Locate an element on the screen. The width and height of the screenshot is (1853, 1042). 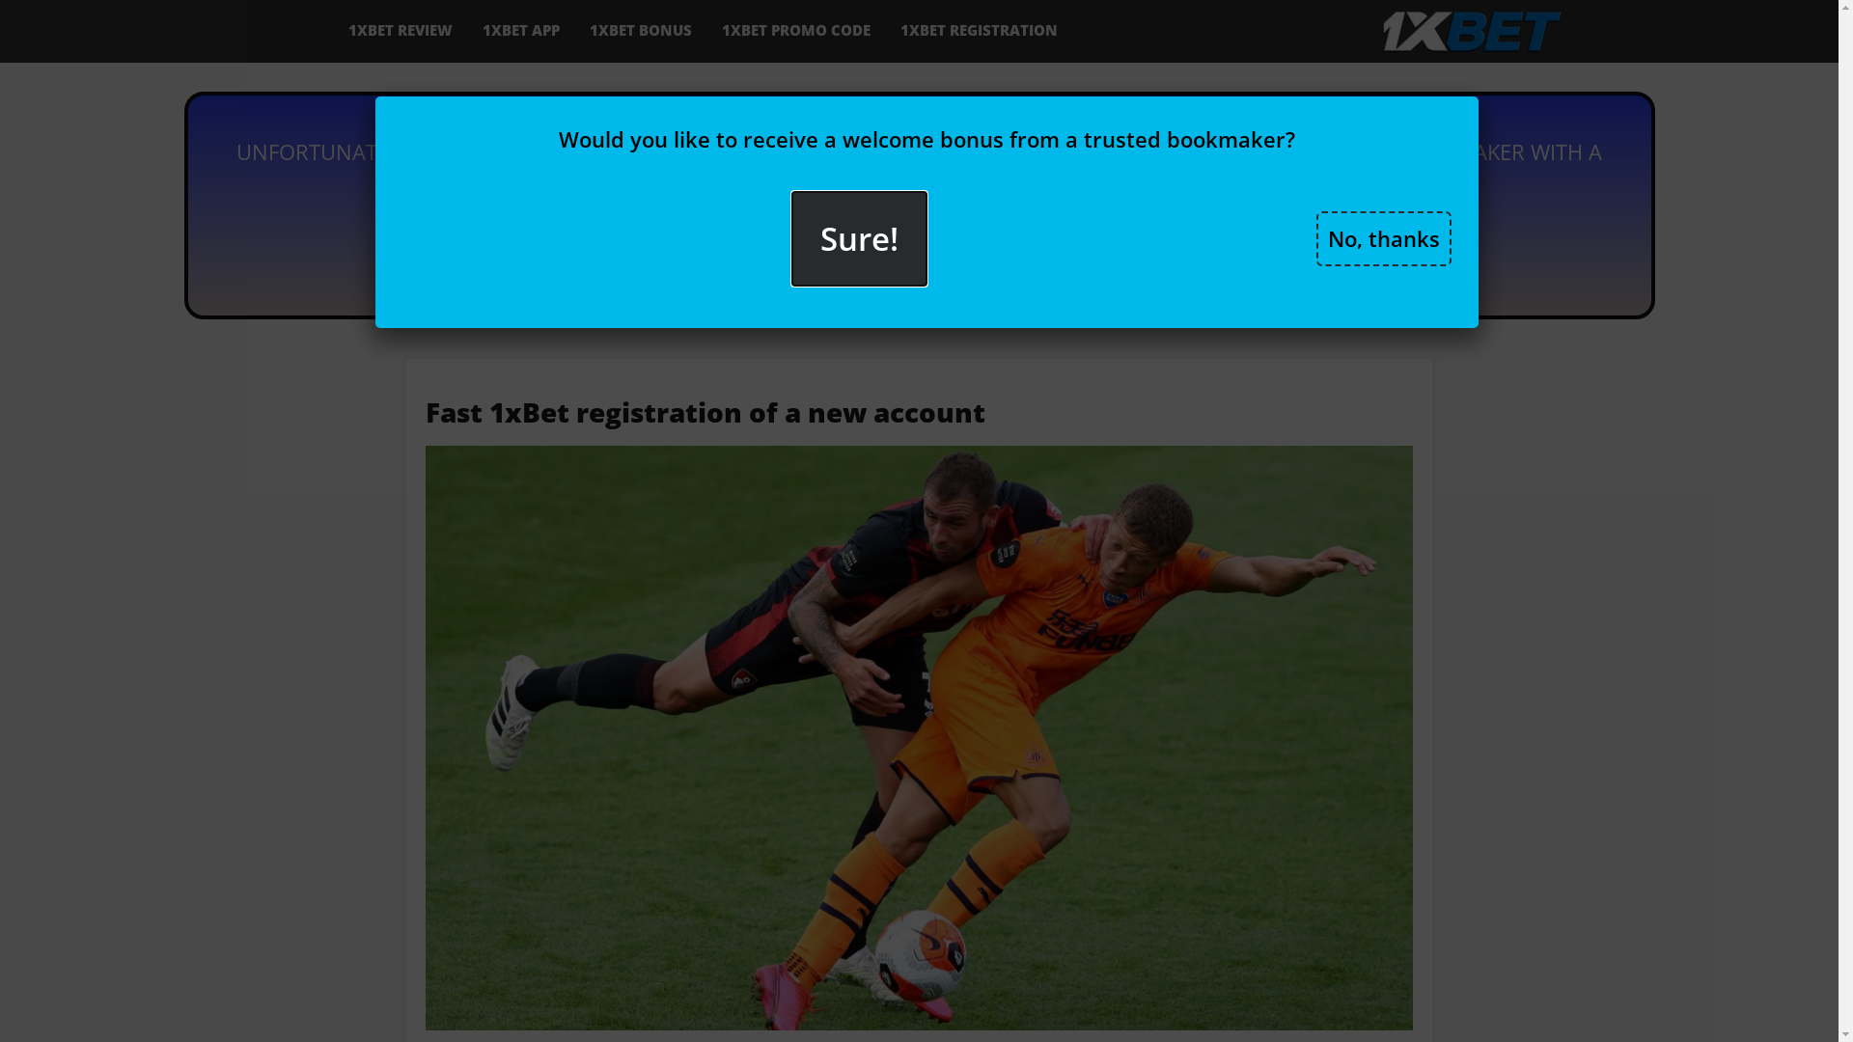
1XBET PROMO CODE is located at coordinates (797, 31).